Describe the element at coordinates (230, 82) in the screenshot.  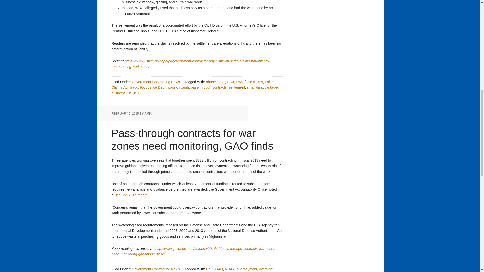
I see `DOJ` at that location.